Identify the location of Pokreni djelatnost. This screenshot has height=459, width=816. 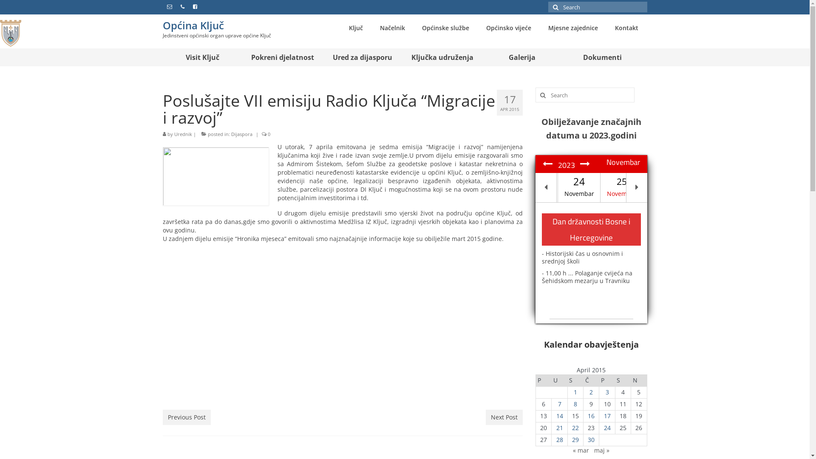
(283, 57).